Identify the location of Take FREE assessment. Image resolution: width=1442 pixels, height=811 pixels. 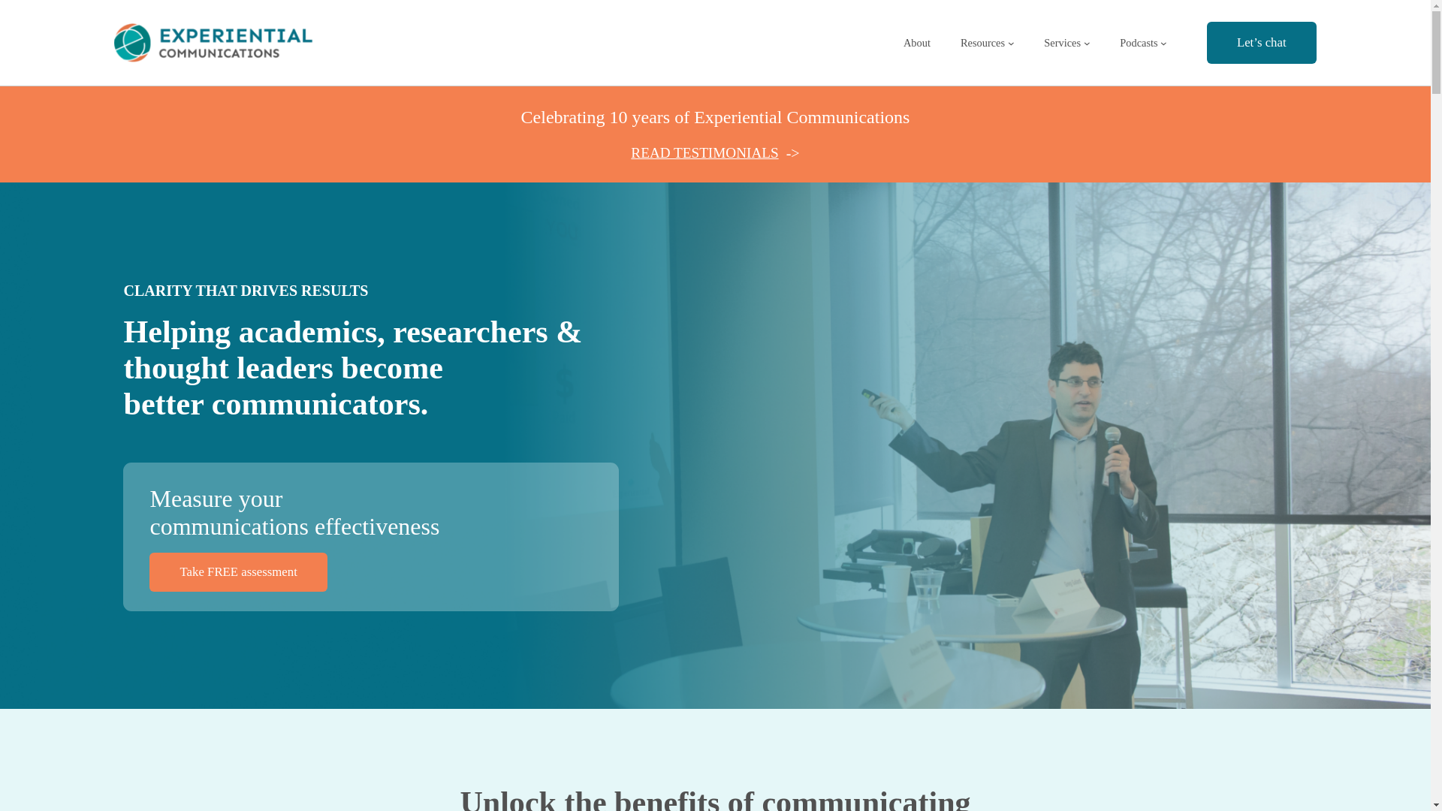
(238, 640).